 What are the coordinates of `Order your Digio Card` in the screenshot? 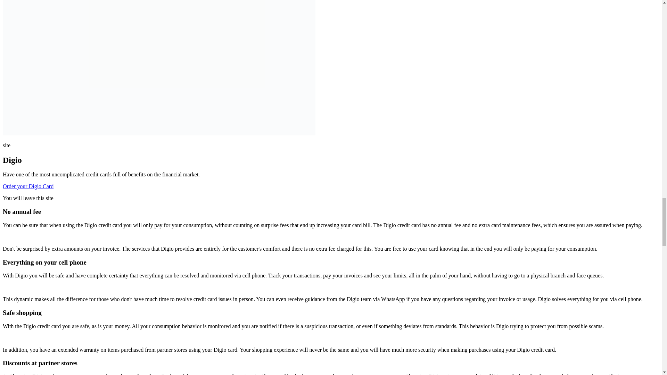 It's located at (28, 186).